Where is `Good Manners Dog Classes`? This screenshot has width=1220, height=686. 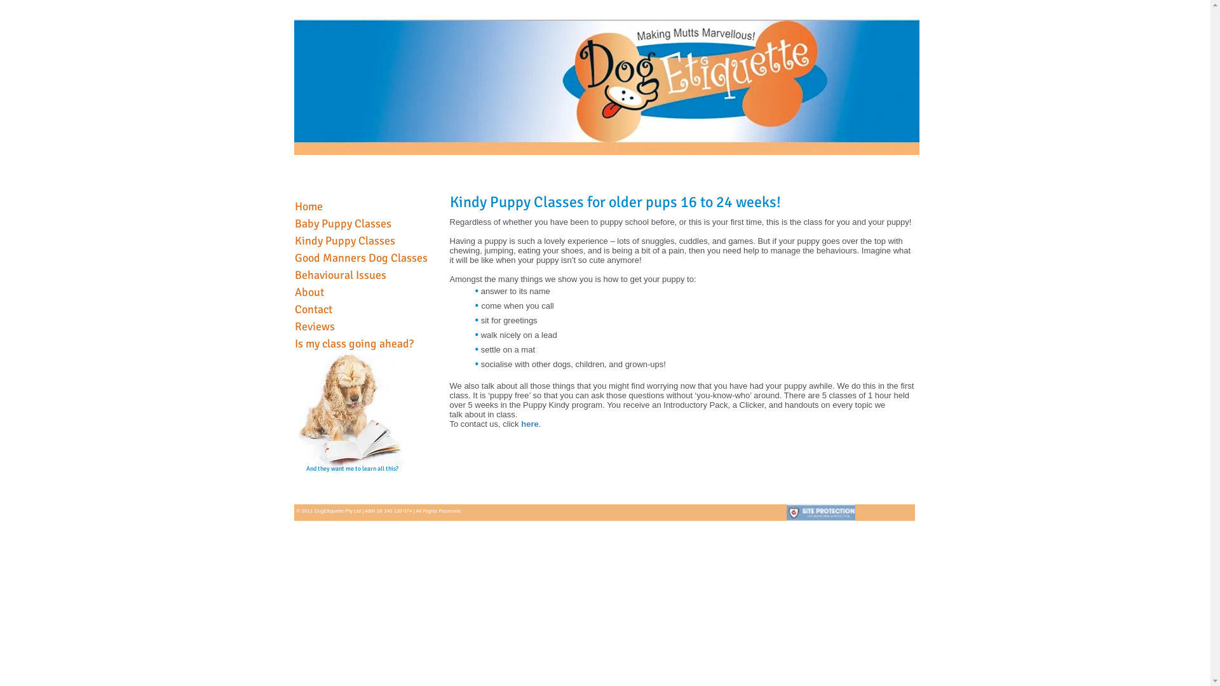
Good Manners Dog Classes is located at coordinates (361, 258).